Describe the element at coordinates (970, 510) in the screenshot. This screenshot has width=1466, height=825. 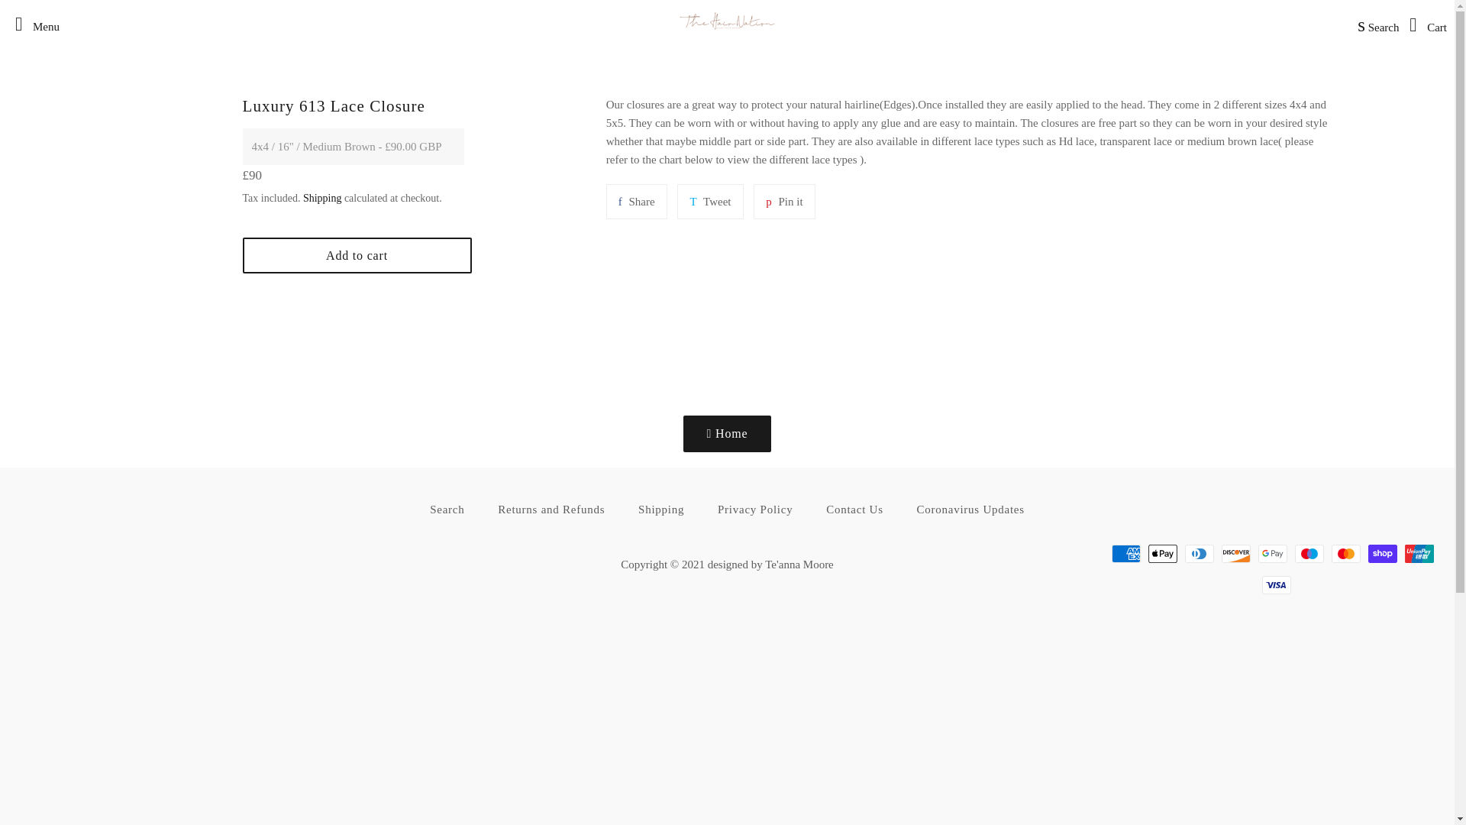
I see `Coronavirus Updates` at that location.